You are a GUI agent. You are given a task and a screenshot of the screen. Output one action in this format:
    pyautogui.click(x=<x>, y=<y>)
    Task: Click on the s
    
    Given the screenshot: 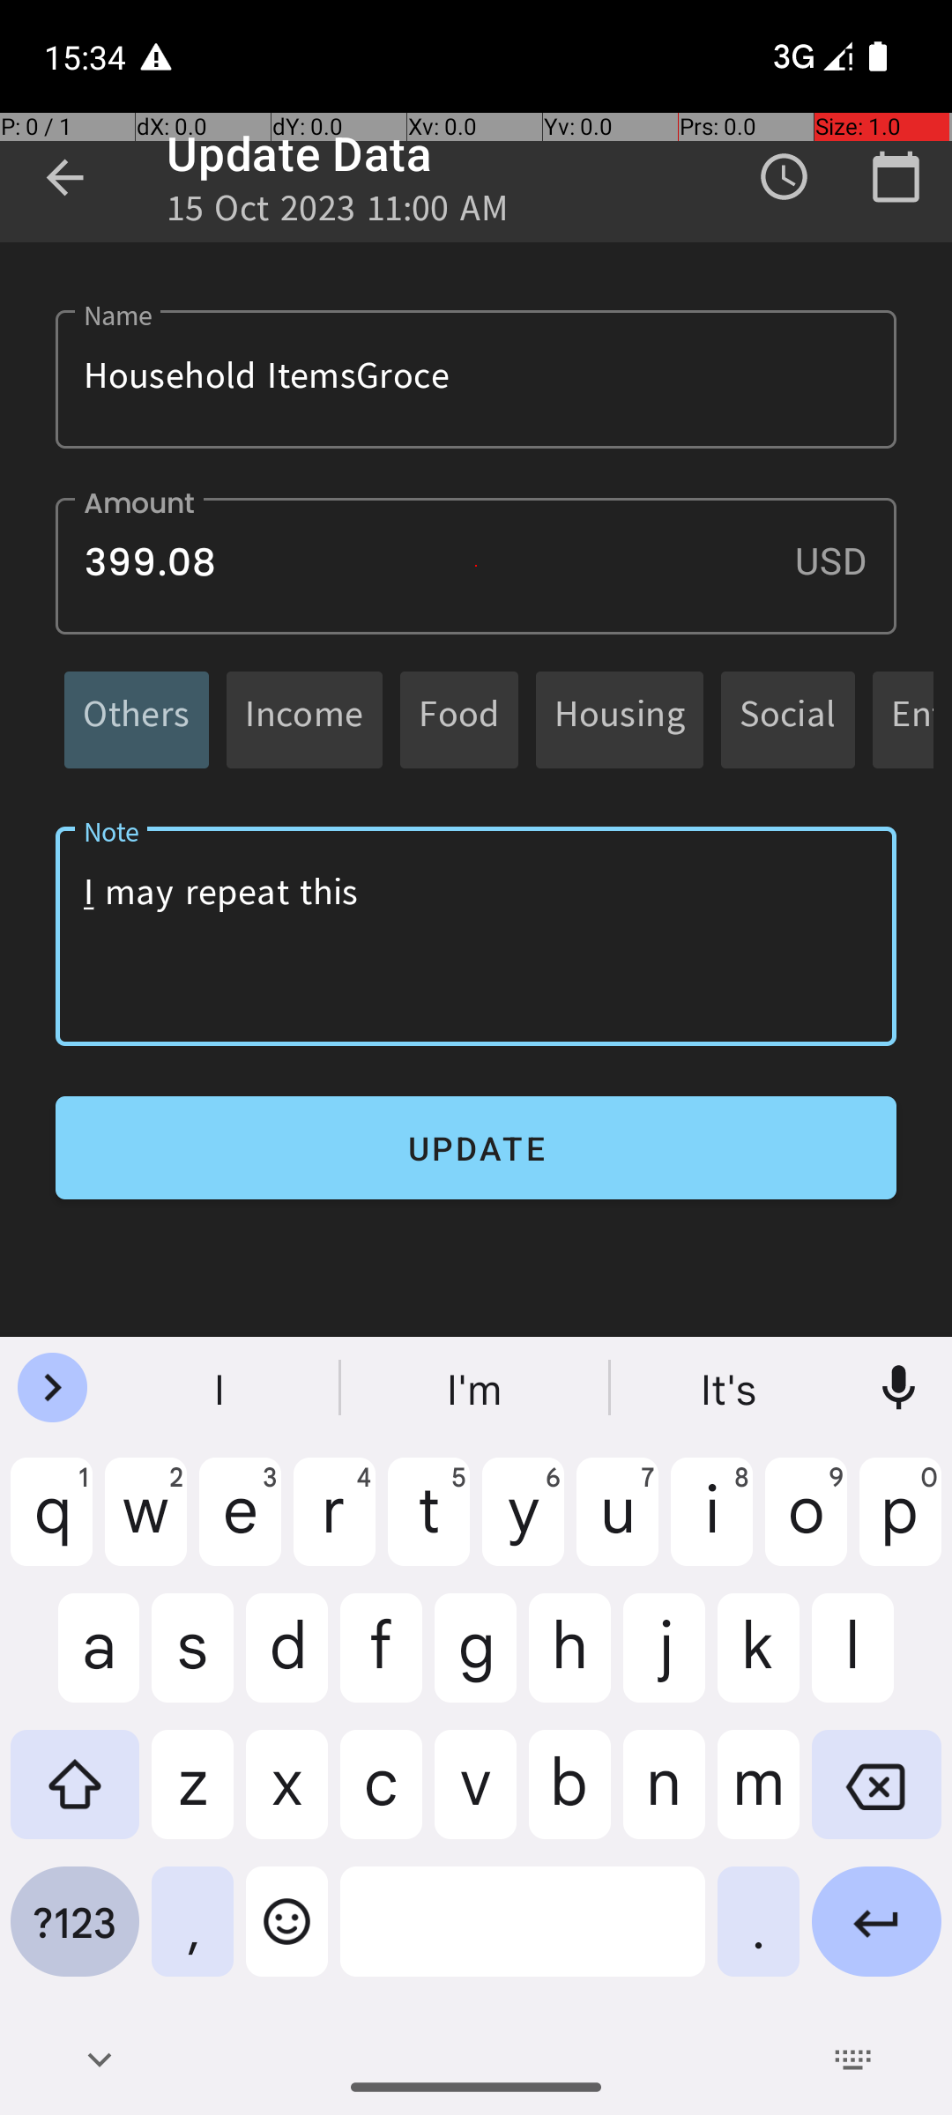 What is the action you would take?
    pyautogui.click(x=192, y=1662)
    